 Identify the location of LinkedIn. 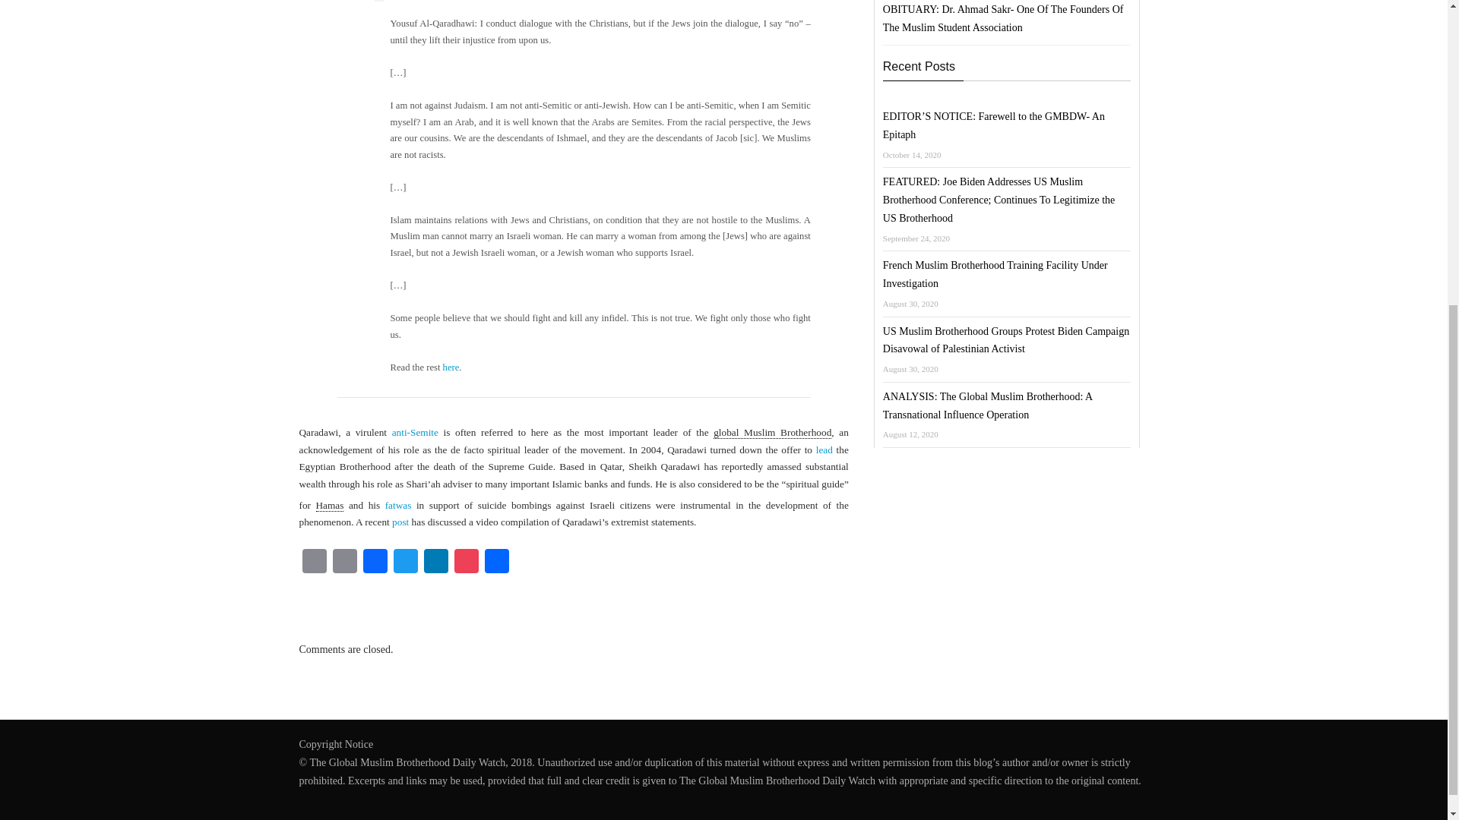
(436, 563).